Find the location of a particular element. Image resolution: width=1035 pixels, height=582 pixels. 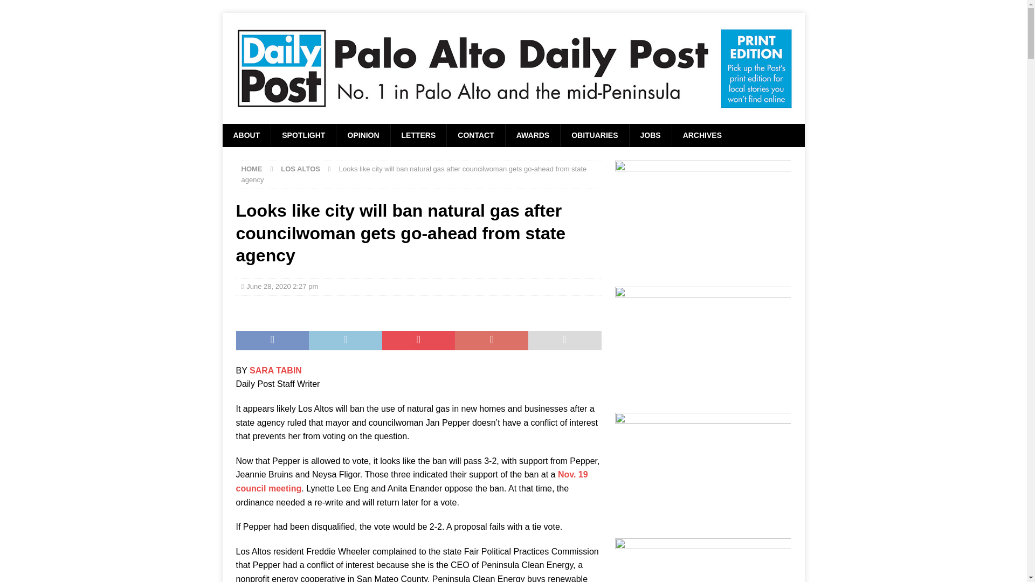

HOME is located at coordinates (252, 168).